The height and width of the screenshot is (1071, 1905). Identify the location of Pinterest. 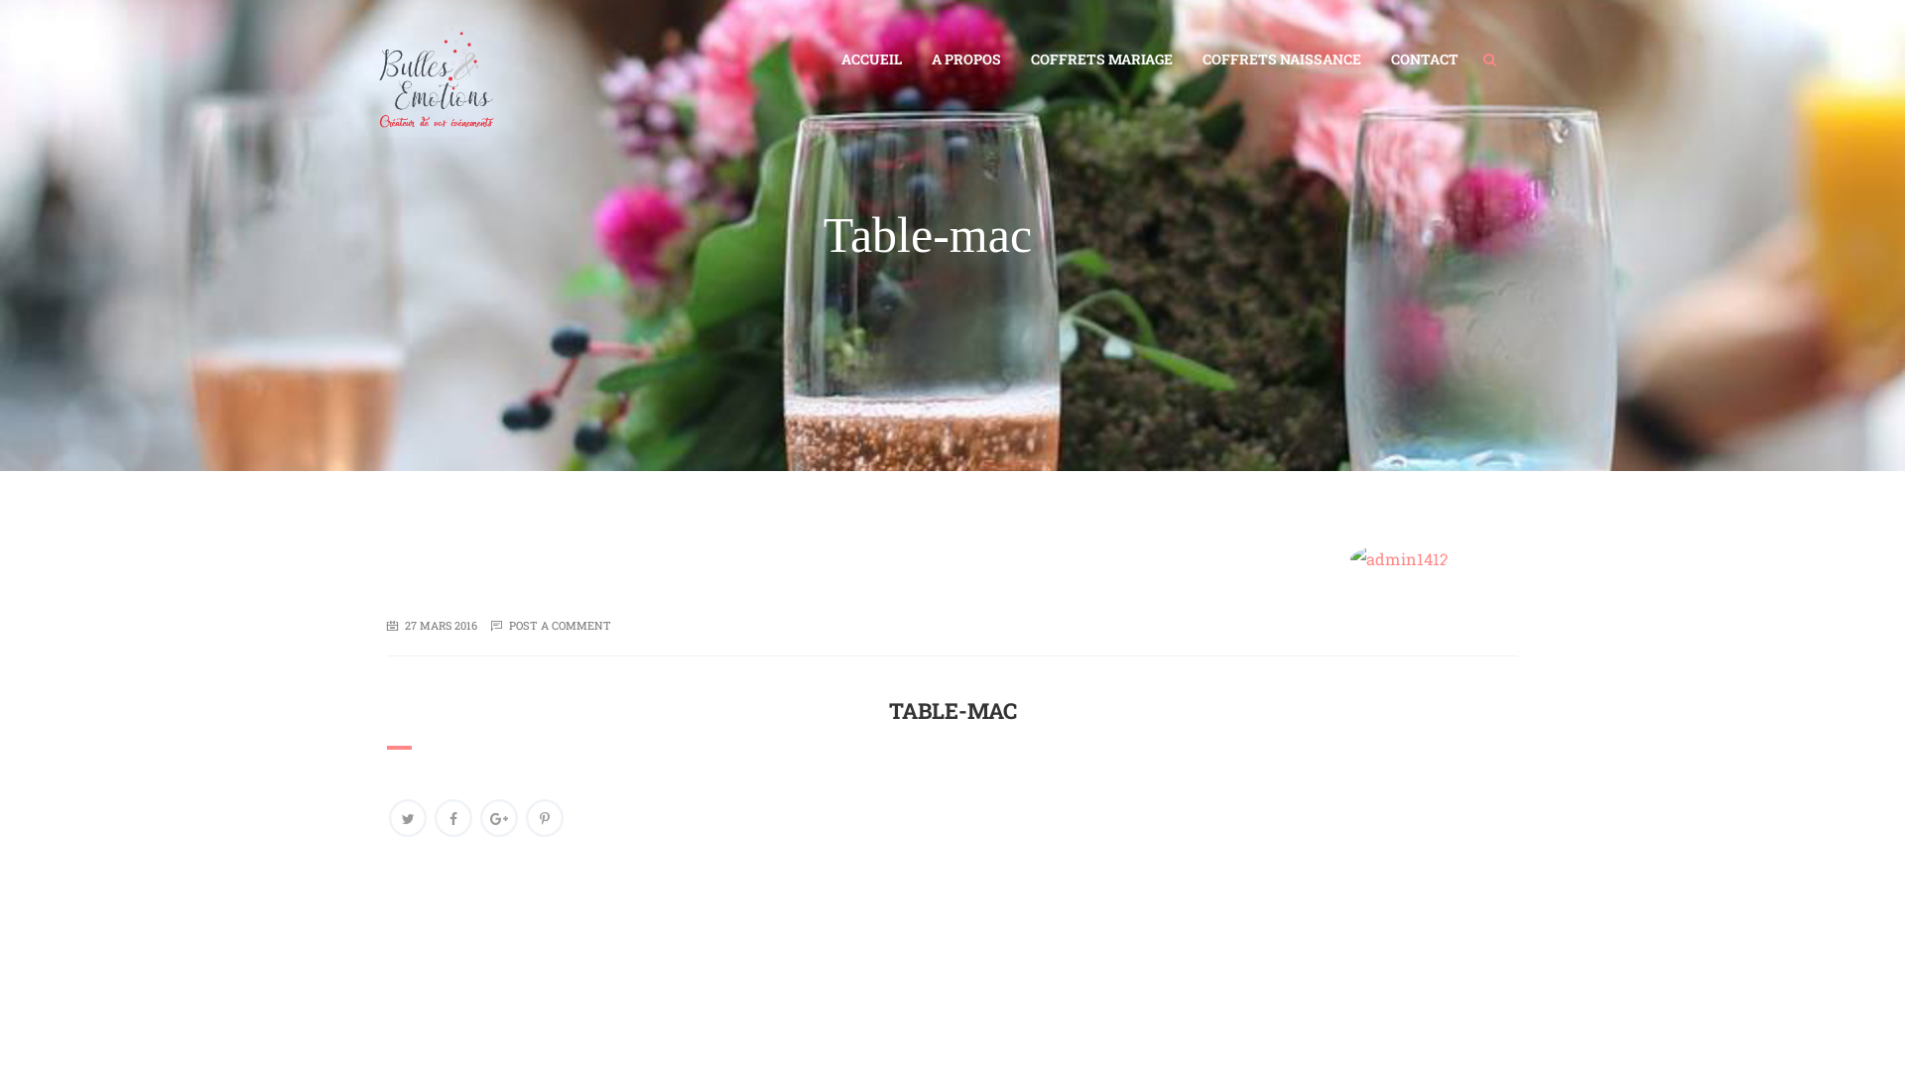
(545, 818).